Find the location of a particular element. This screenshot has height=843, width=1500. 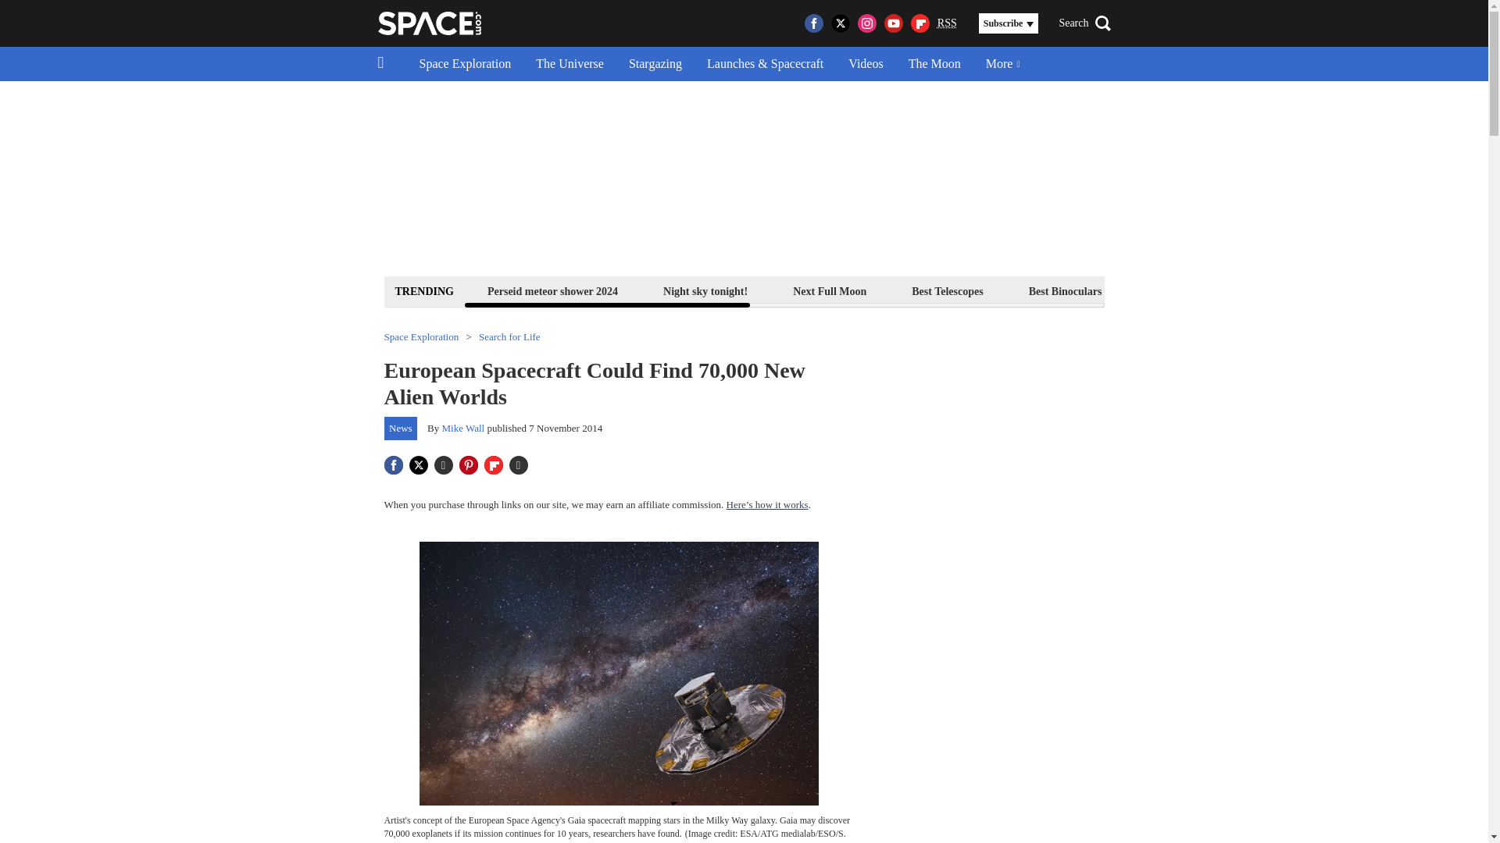

Best Star Projectors is located at coordinates (1194, 290).